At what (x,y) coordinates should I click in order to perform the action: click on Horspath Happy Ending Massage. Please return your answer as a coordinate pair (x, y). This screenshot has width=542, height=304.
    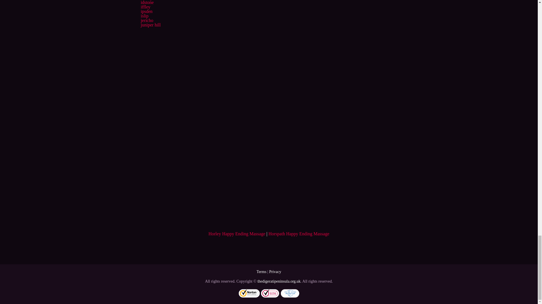
    Looking at the image, I should click on (299, 234).